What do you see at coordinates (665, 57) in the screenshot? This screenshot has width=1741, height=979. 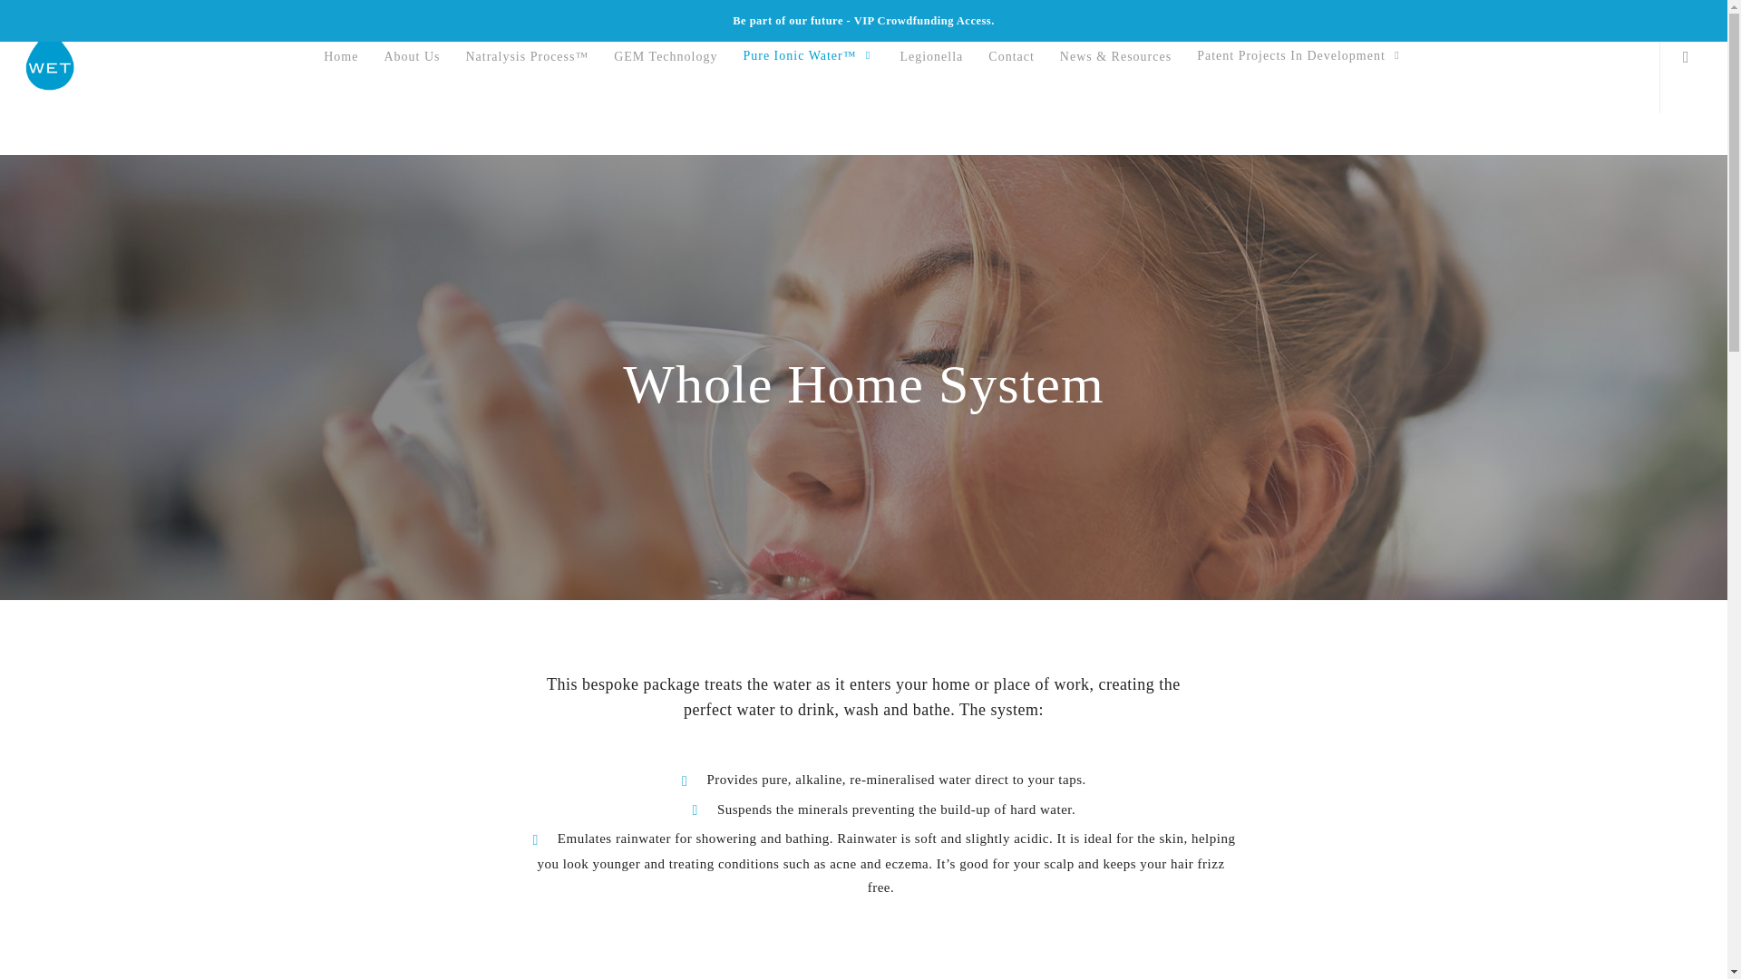 I see `GEM Technology` at bounding box center [665, 57].